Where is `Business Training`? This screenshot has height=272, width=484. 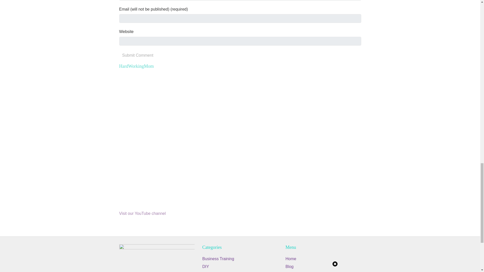 Business Training is located at coordinates (218, 259).